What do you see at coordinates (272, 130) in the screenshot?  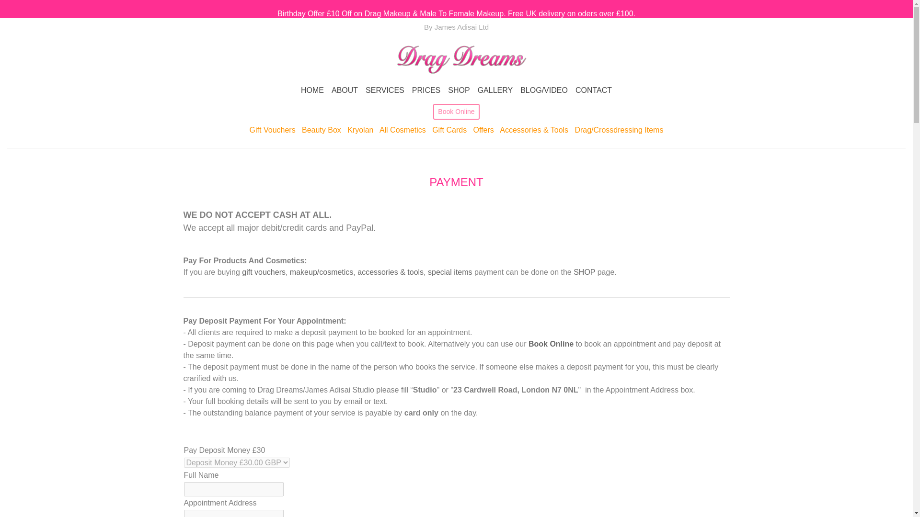 I see `Gift Vouchers` at bounding box center [272, 130].